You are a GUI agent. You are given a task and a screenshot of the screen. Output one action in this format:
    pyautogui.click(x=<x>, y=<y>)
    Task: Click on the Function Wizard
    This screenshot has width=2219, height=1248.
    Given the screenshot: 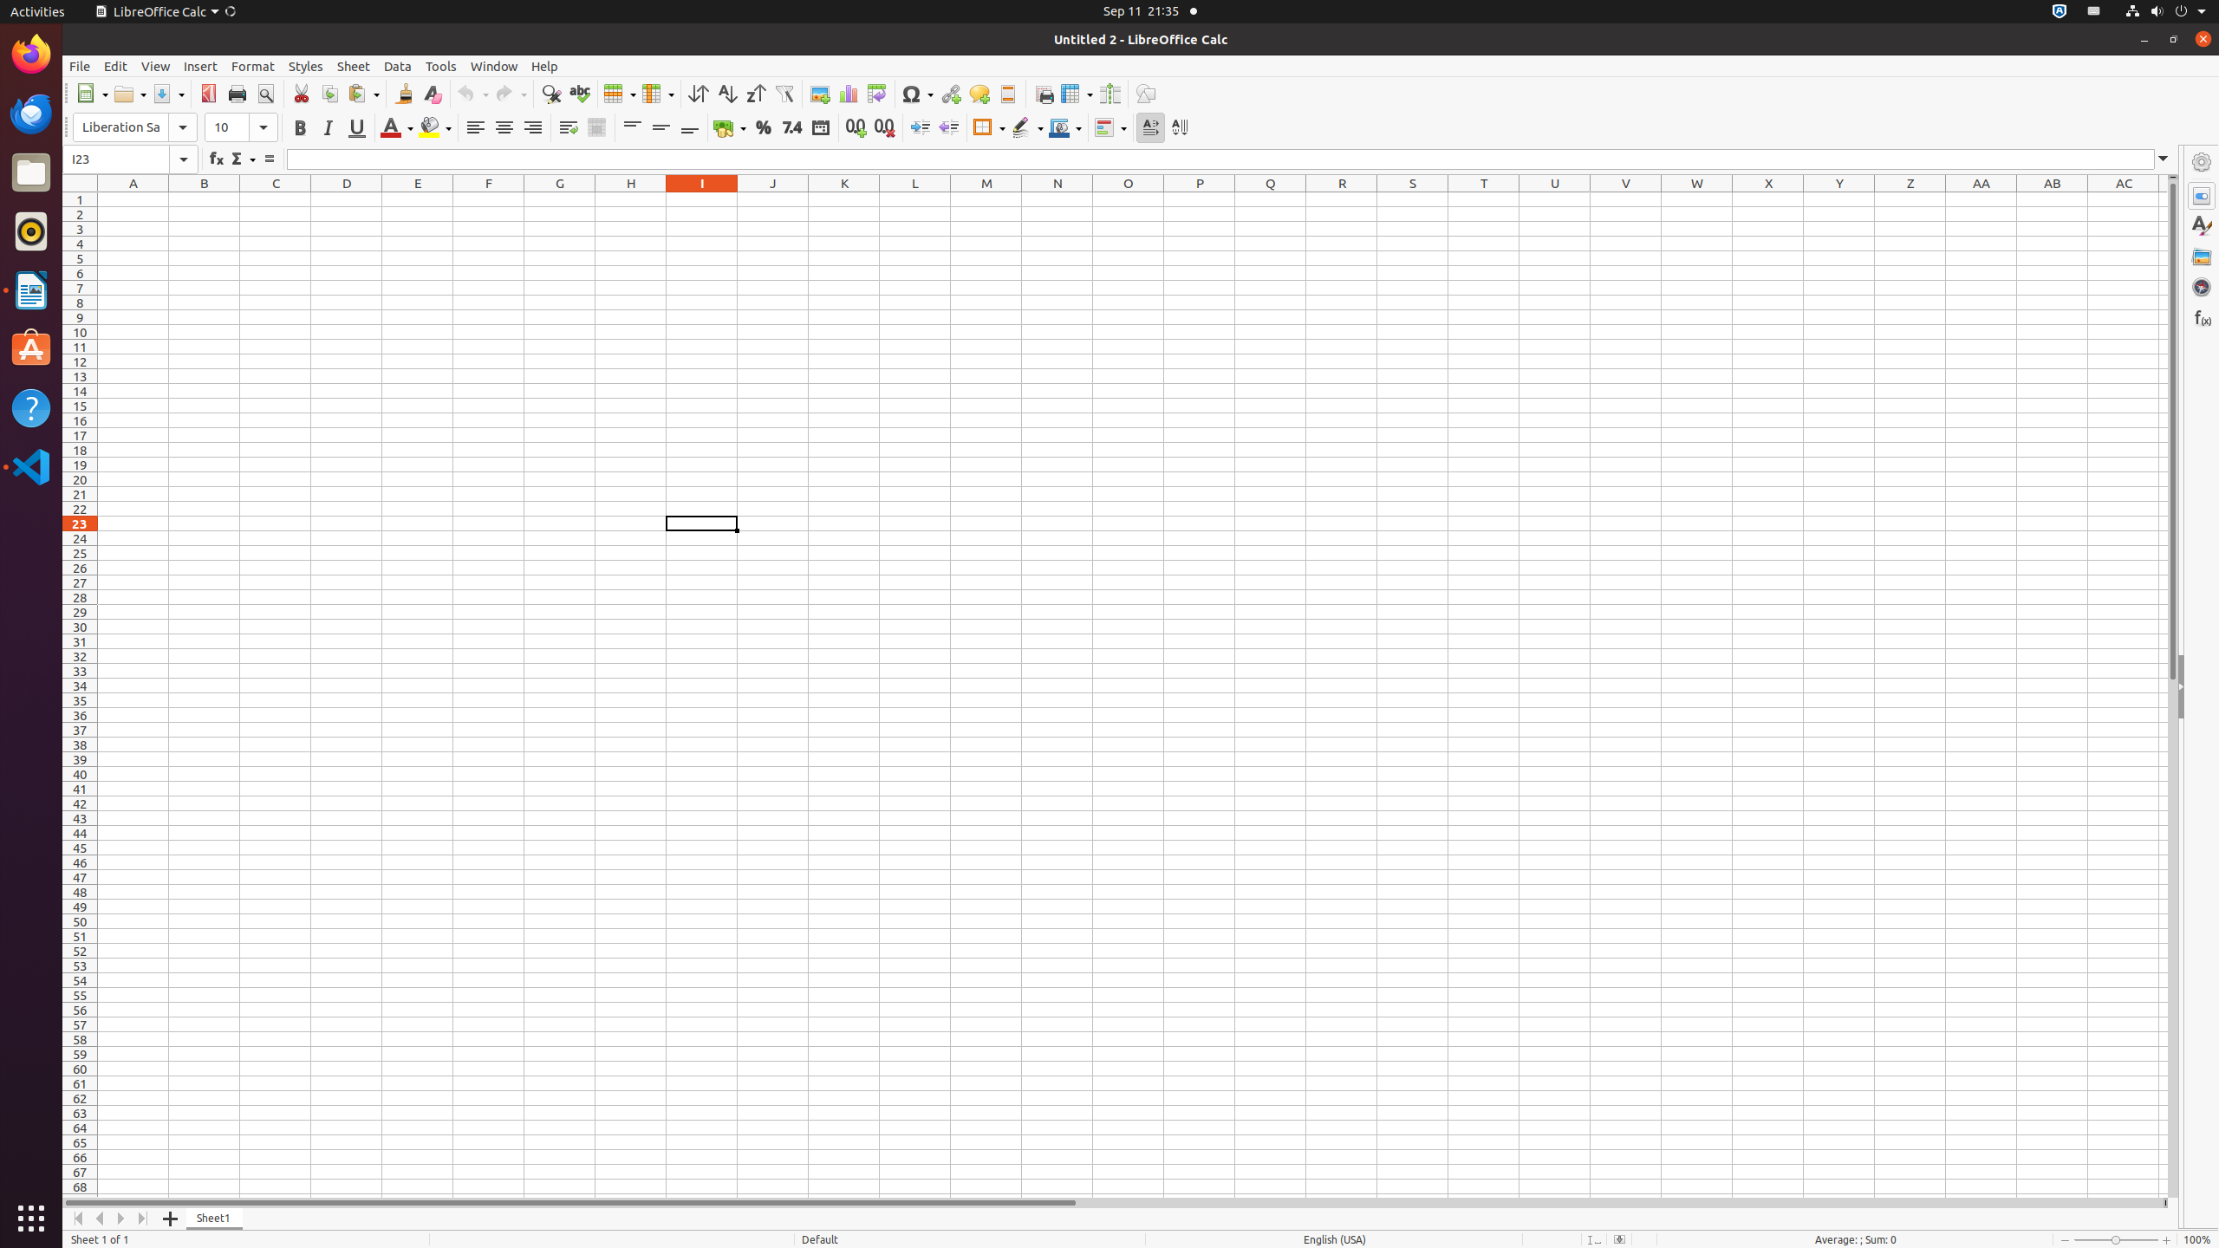 What is the action you would take?
    pyautogui.click(x=217, y=159)
    